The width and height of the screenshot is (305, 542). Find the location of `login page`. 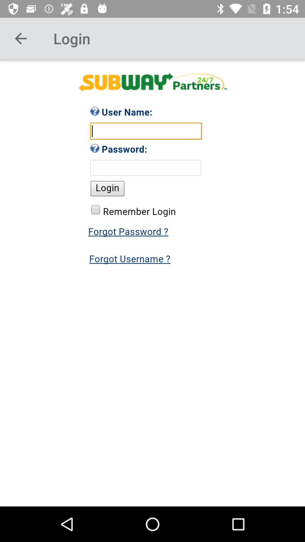

login page is located at coordinates (152, 283).